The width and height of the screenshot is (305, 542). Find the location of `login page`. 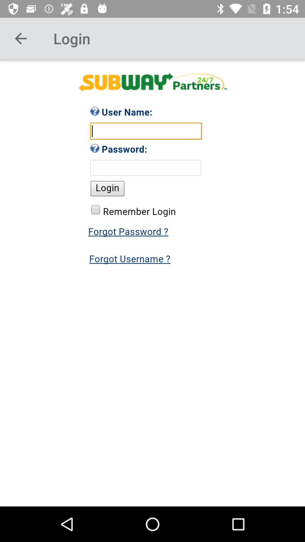

login page is located at coordinates (152, 283).